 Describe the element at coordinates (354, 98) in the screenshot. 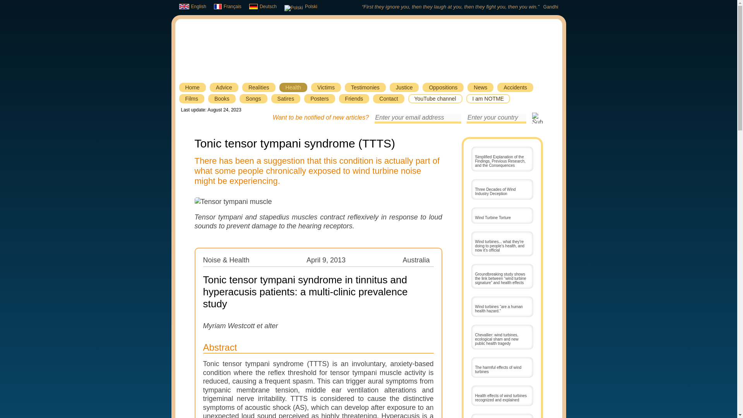

I see `Friends` at that location.